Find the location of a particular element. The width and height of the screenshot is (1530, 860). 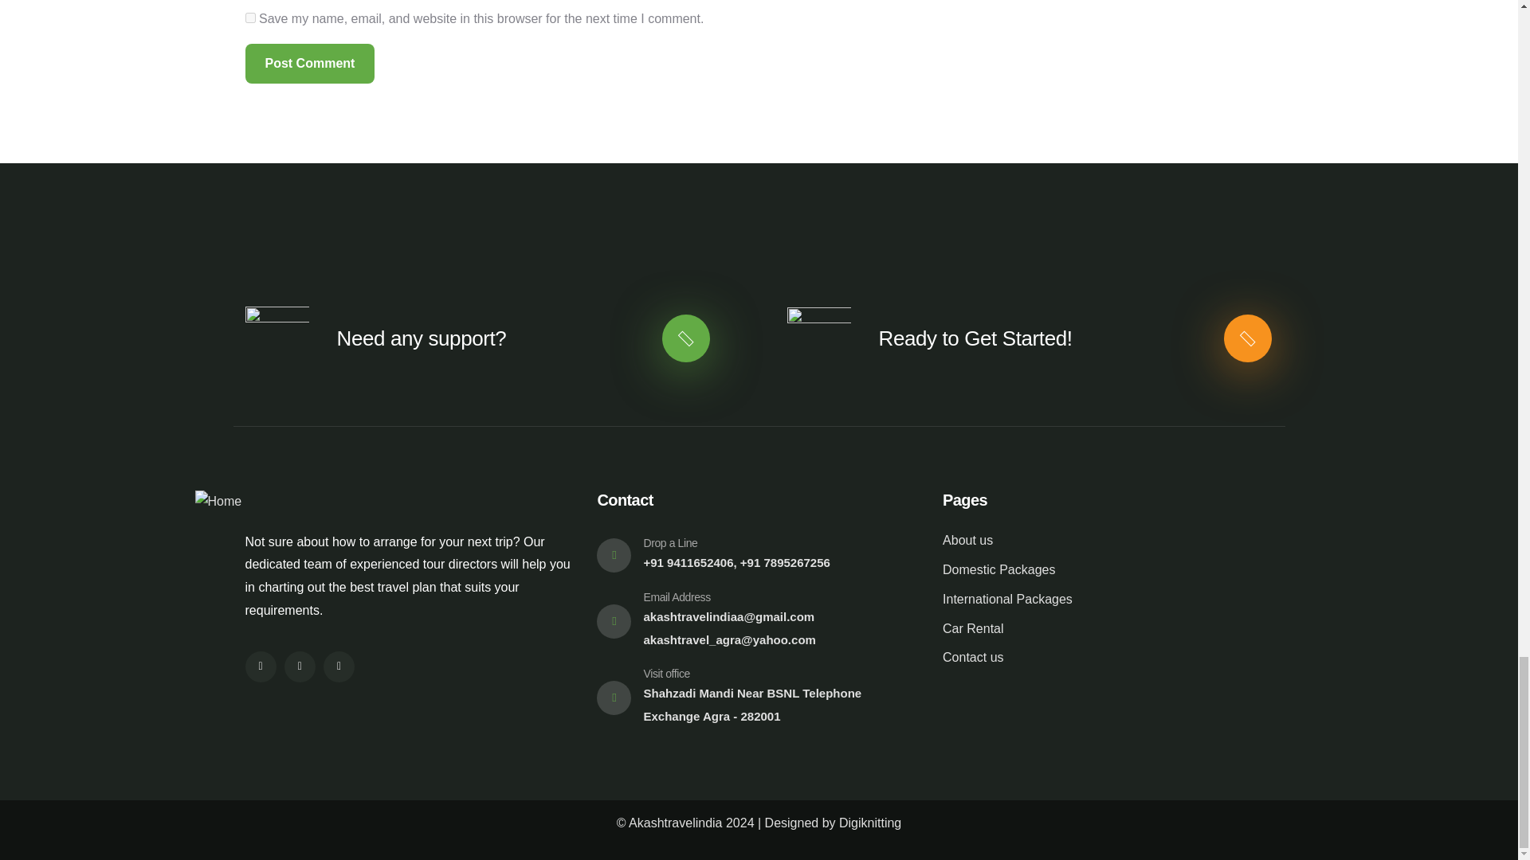

Home is located at coordinates (218, 502).